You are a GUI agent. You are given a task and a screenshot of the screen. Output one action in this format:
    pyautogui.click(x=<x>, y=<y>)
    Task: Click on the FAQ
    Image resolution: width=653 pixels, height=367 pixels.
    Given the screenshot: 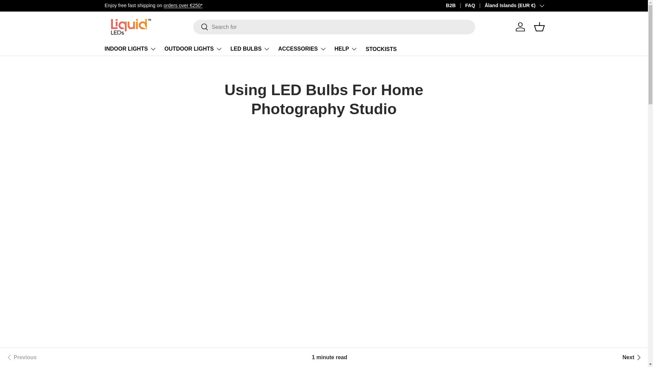 What is the action you would take?
    pyautogui.click(x=475, y=6)
    